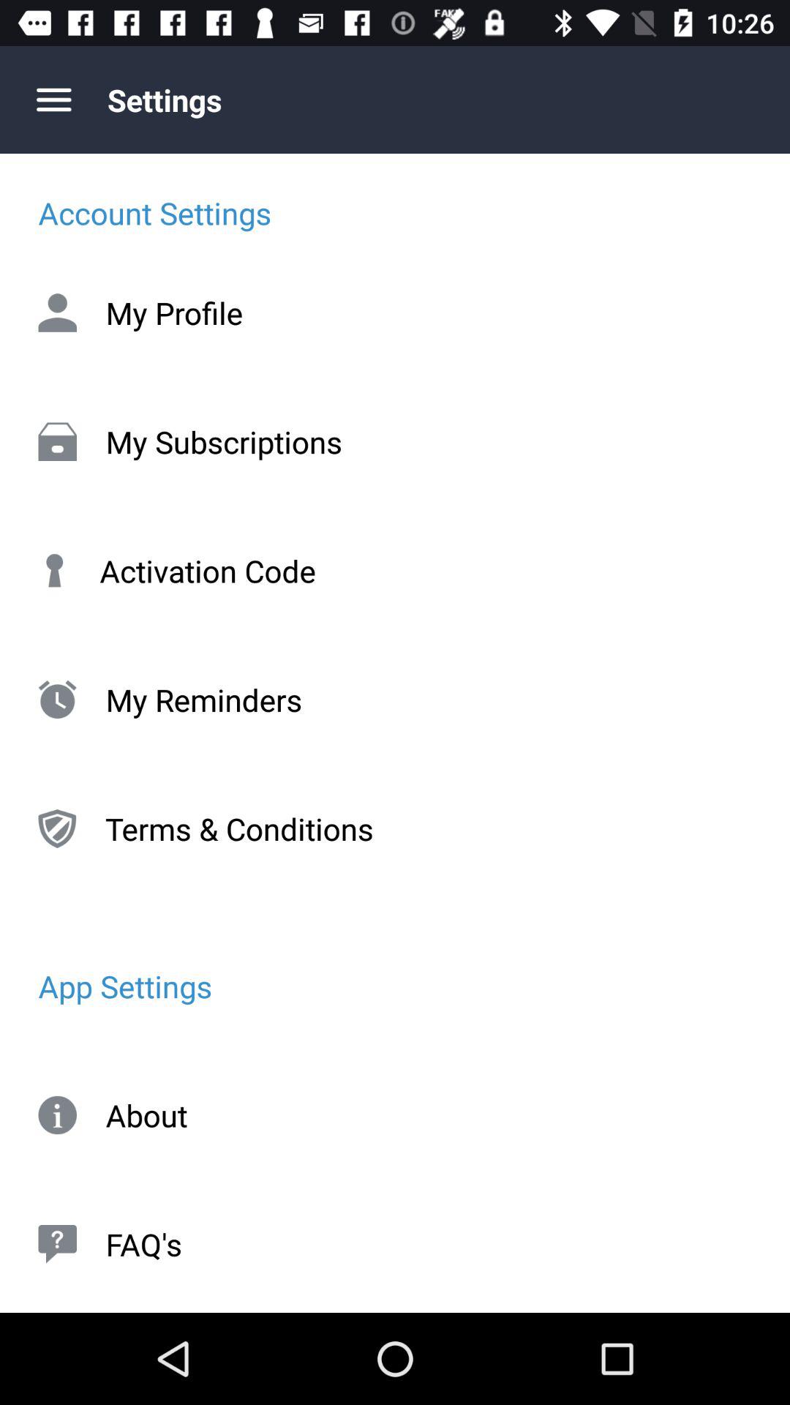  What do you see at coordinates (395, 441) in the screenshot?
I see `press item below the my profile icon` at bounding box center [395, 441].